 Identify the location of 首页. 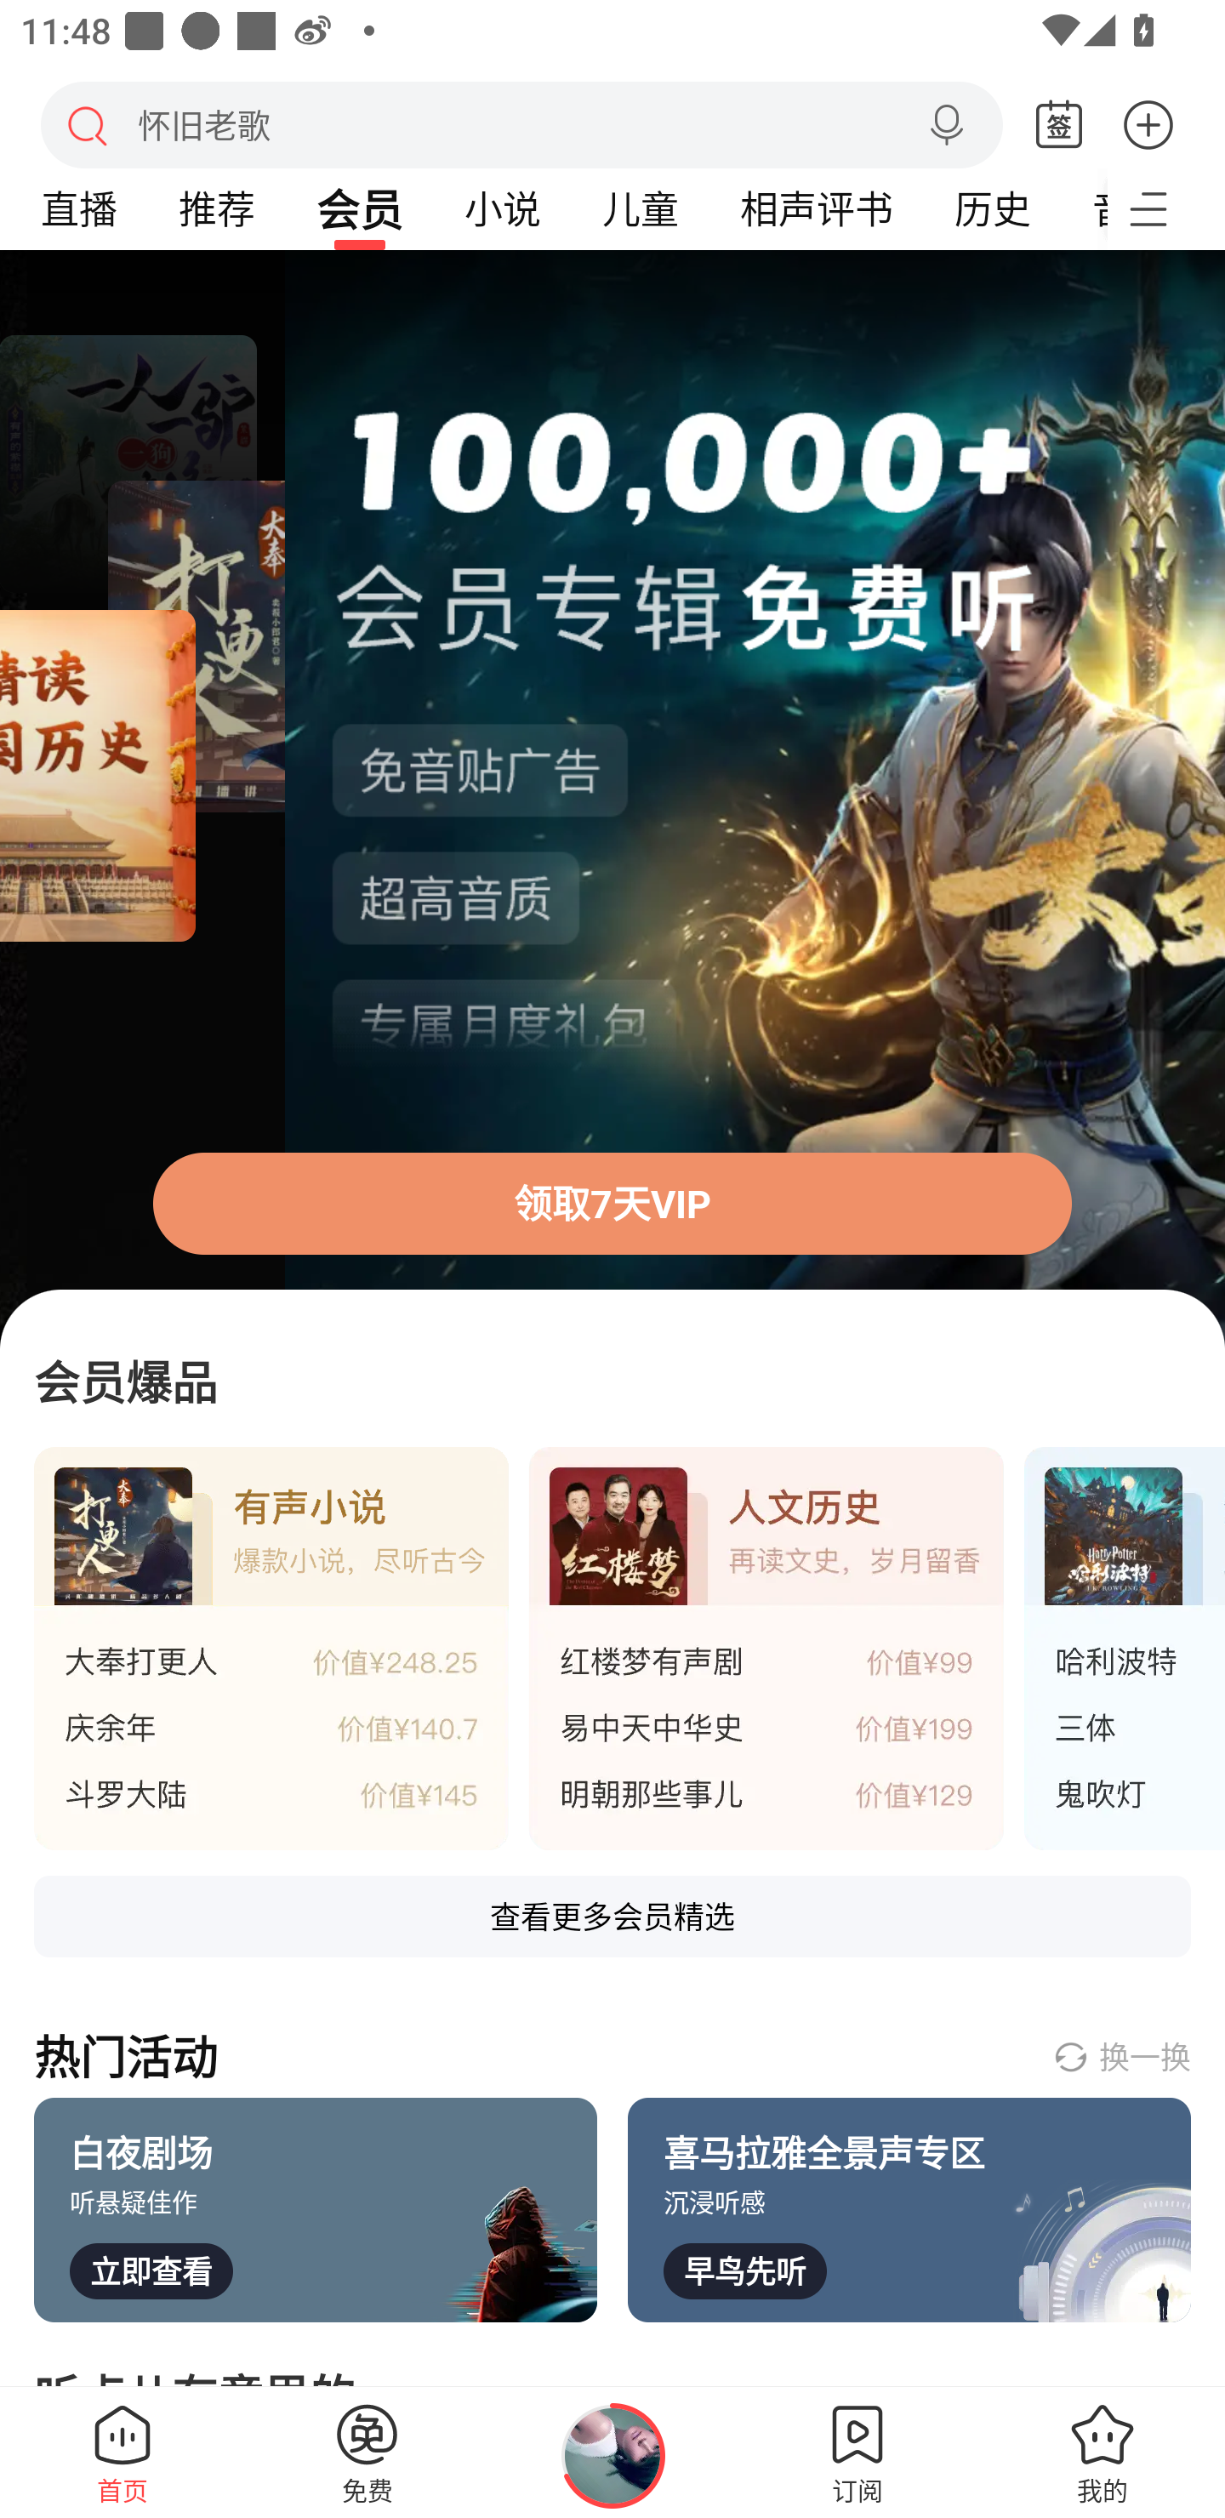
(122, 2452).